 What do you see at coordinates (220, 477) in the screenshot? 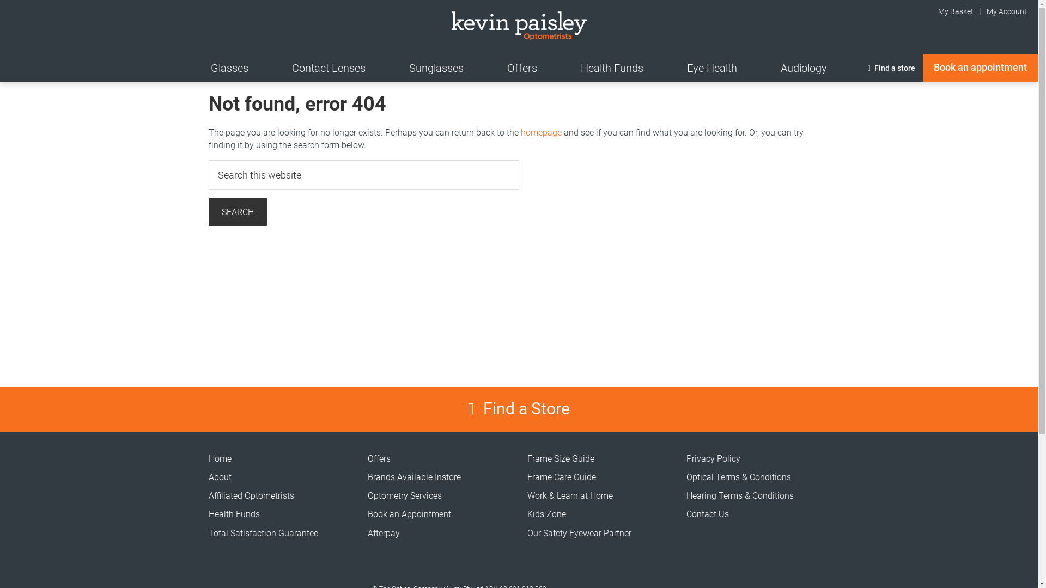
I see `About` at bounding box center [220, 477].